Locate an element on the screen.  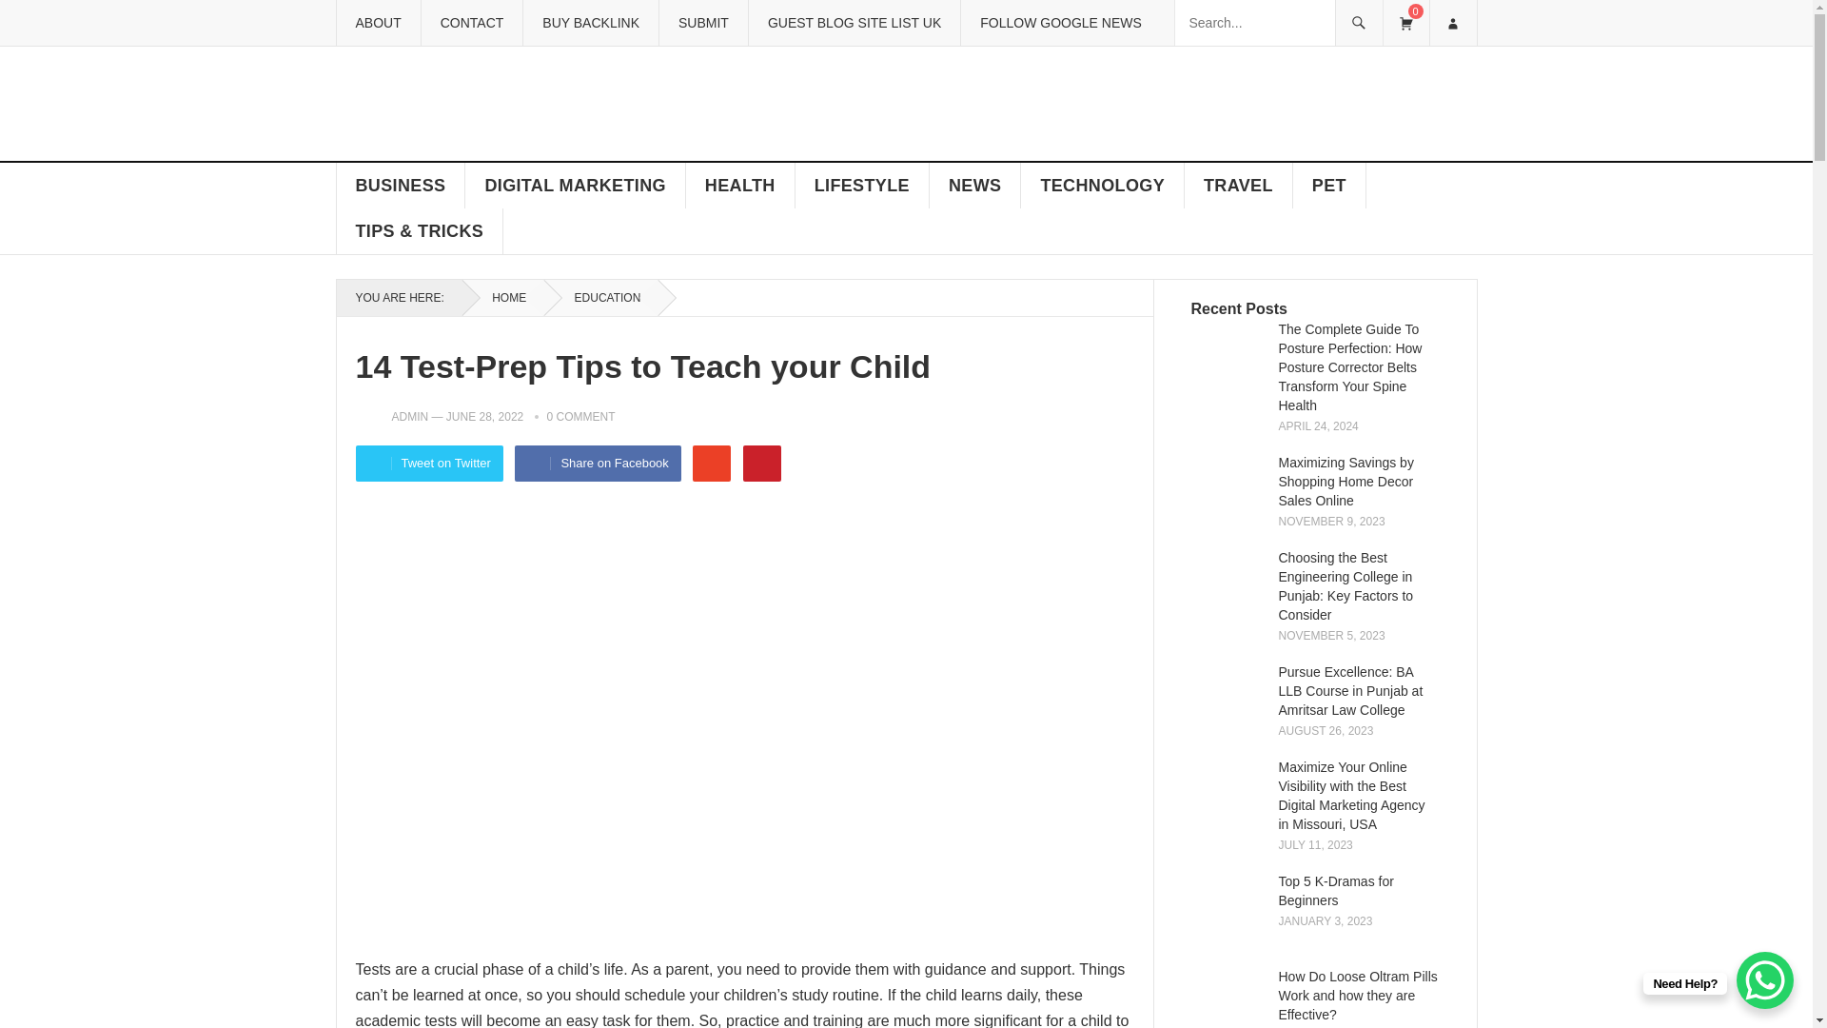
SUBMIT is located at coordinates (702, 23).